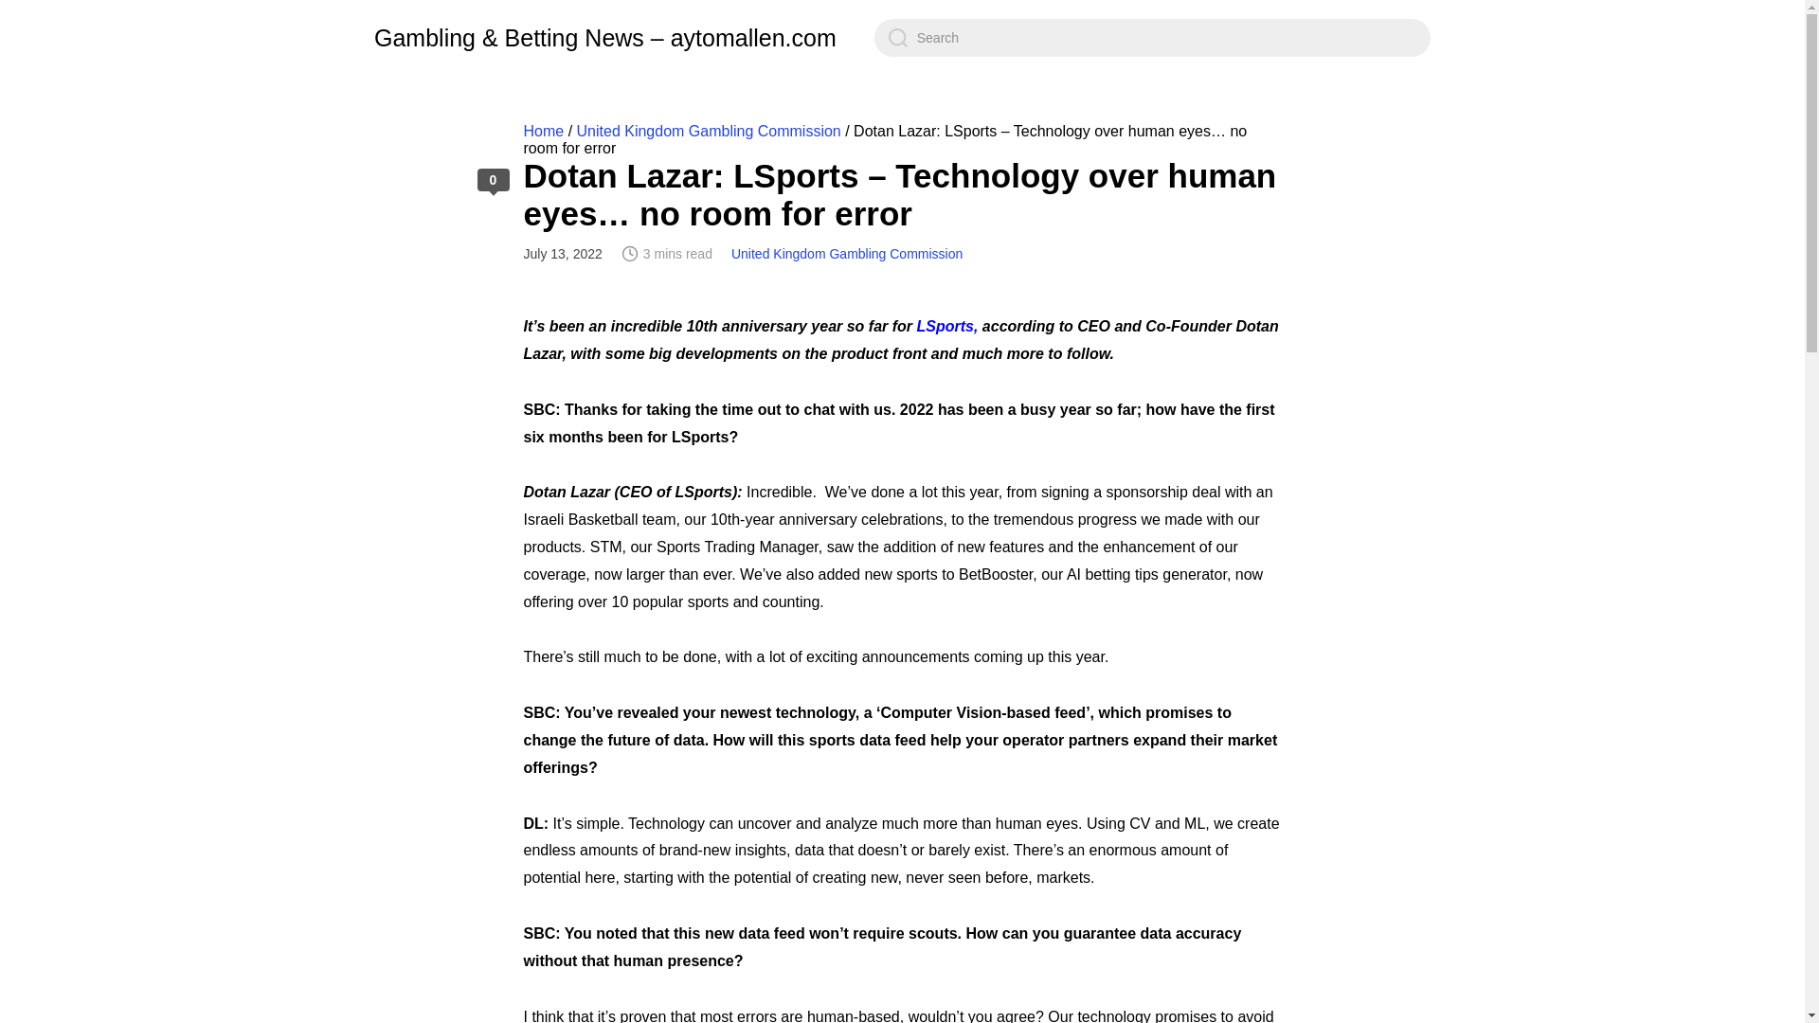  What do you see at coordinates (493, 180) in the screenshot?
I see `0` at bounding box center [493, 180].